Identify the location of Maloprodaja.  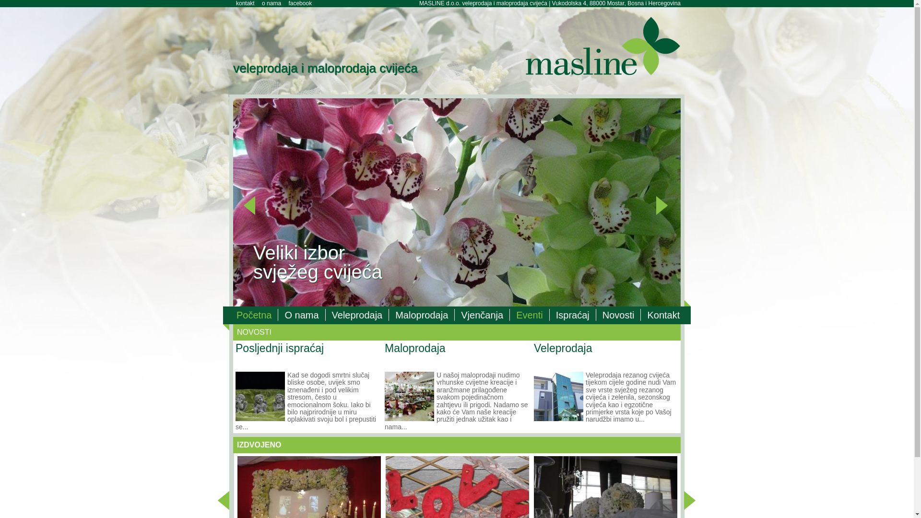
(410, 396).